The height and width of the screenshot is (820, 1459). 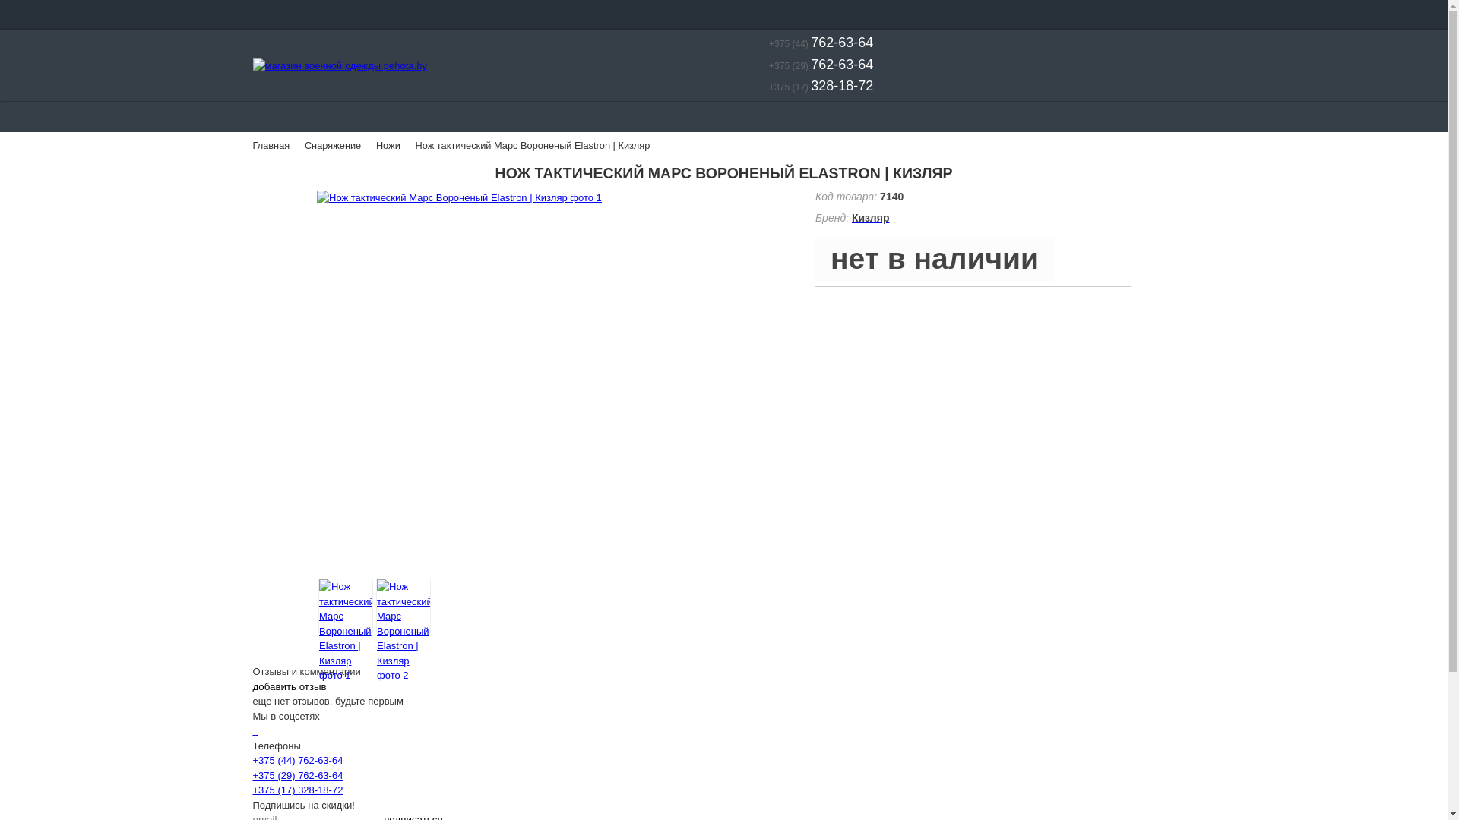 What do you see at coordinates (811, 87) in the screenshot?
I see `+375 (17) 328-18-72` at bounding box center [811, 87].